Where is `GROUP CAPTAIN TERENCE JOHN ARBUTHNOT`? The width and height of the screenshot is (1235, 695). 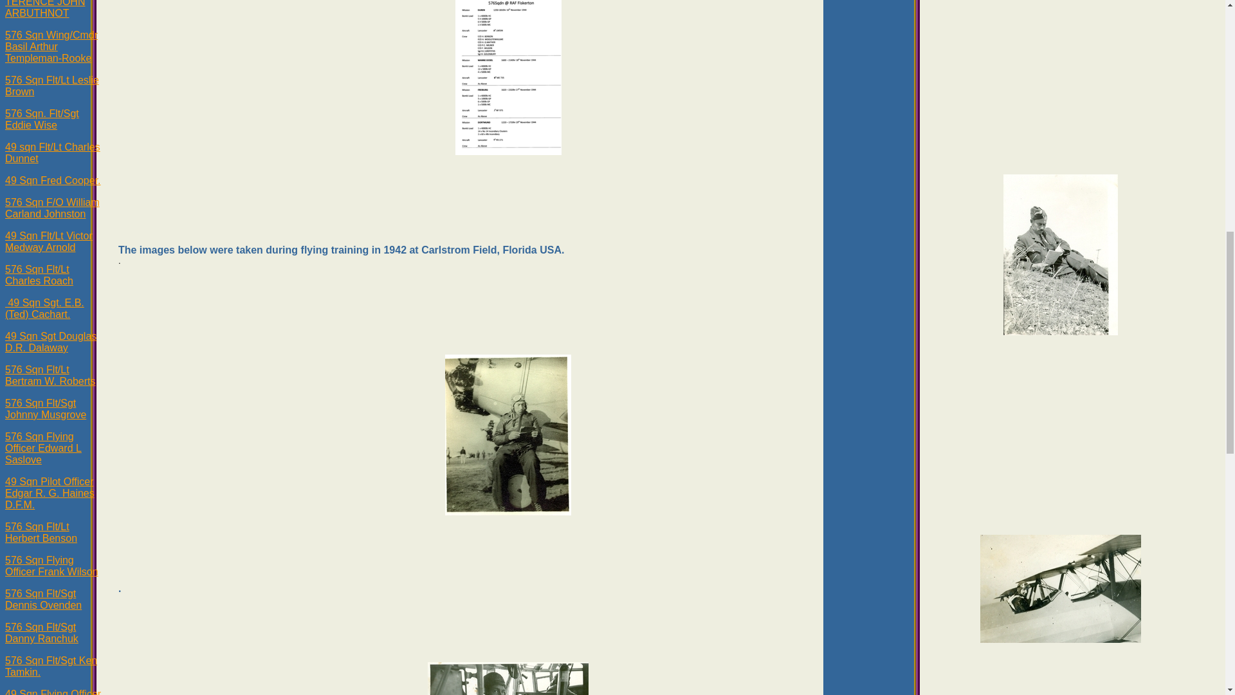 GROUP CAPTAIN TERENCE JOHN ARBUTHNOT is located at coordinates (46, 9).